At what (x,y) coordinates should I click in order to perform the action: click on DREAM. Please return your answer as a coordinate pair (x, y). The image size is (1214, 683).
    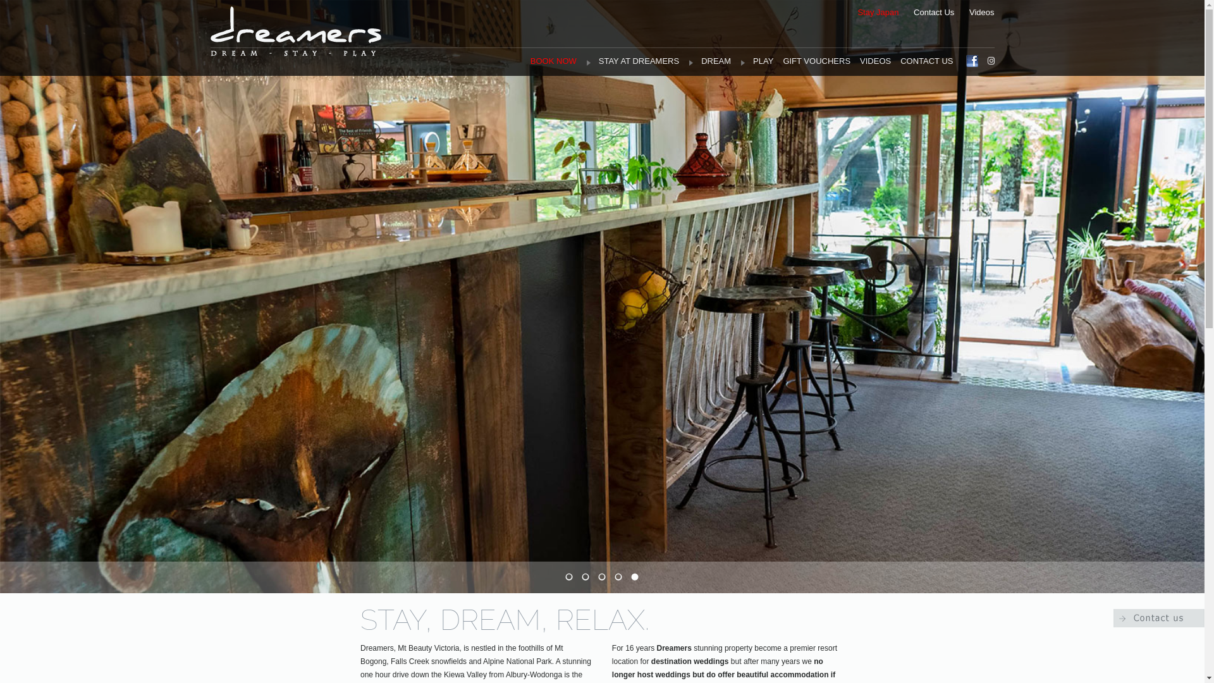
    Looking at the image, I should click on (709, 62).